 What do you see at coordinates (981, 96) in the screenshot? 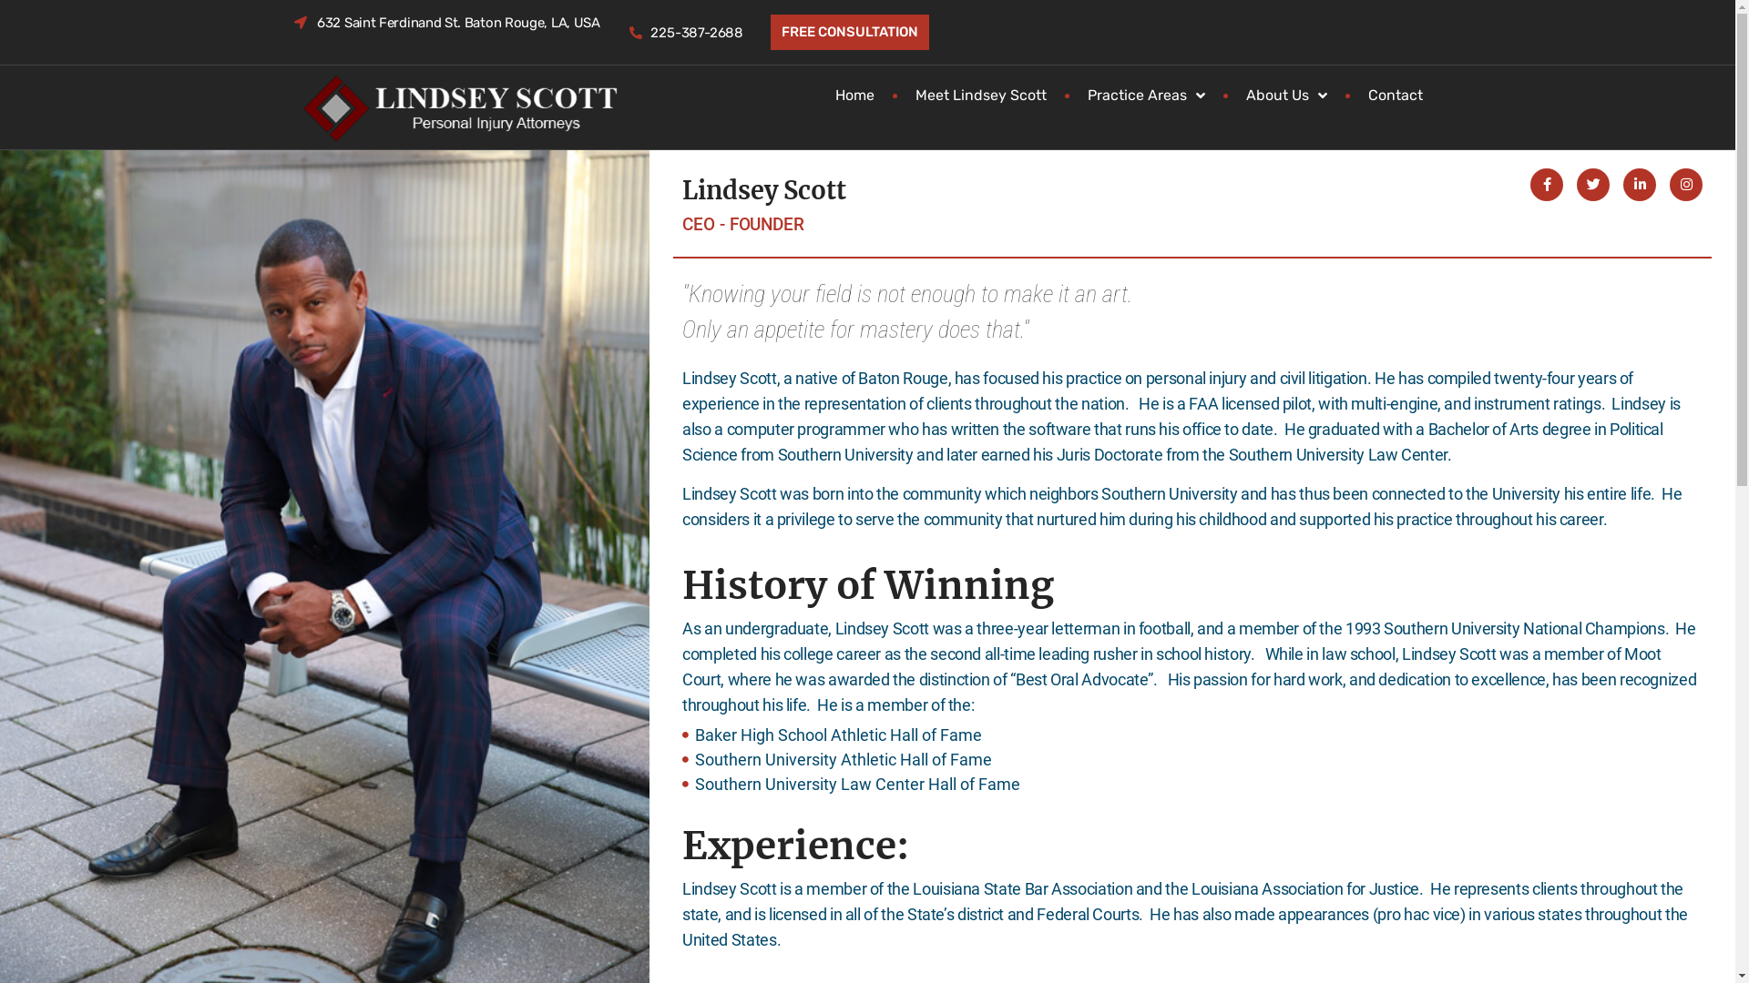
I see `Meet Lindsey Scott` at bounding box center [981, 96].